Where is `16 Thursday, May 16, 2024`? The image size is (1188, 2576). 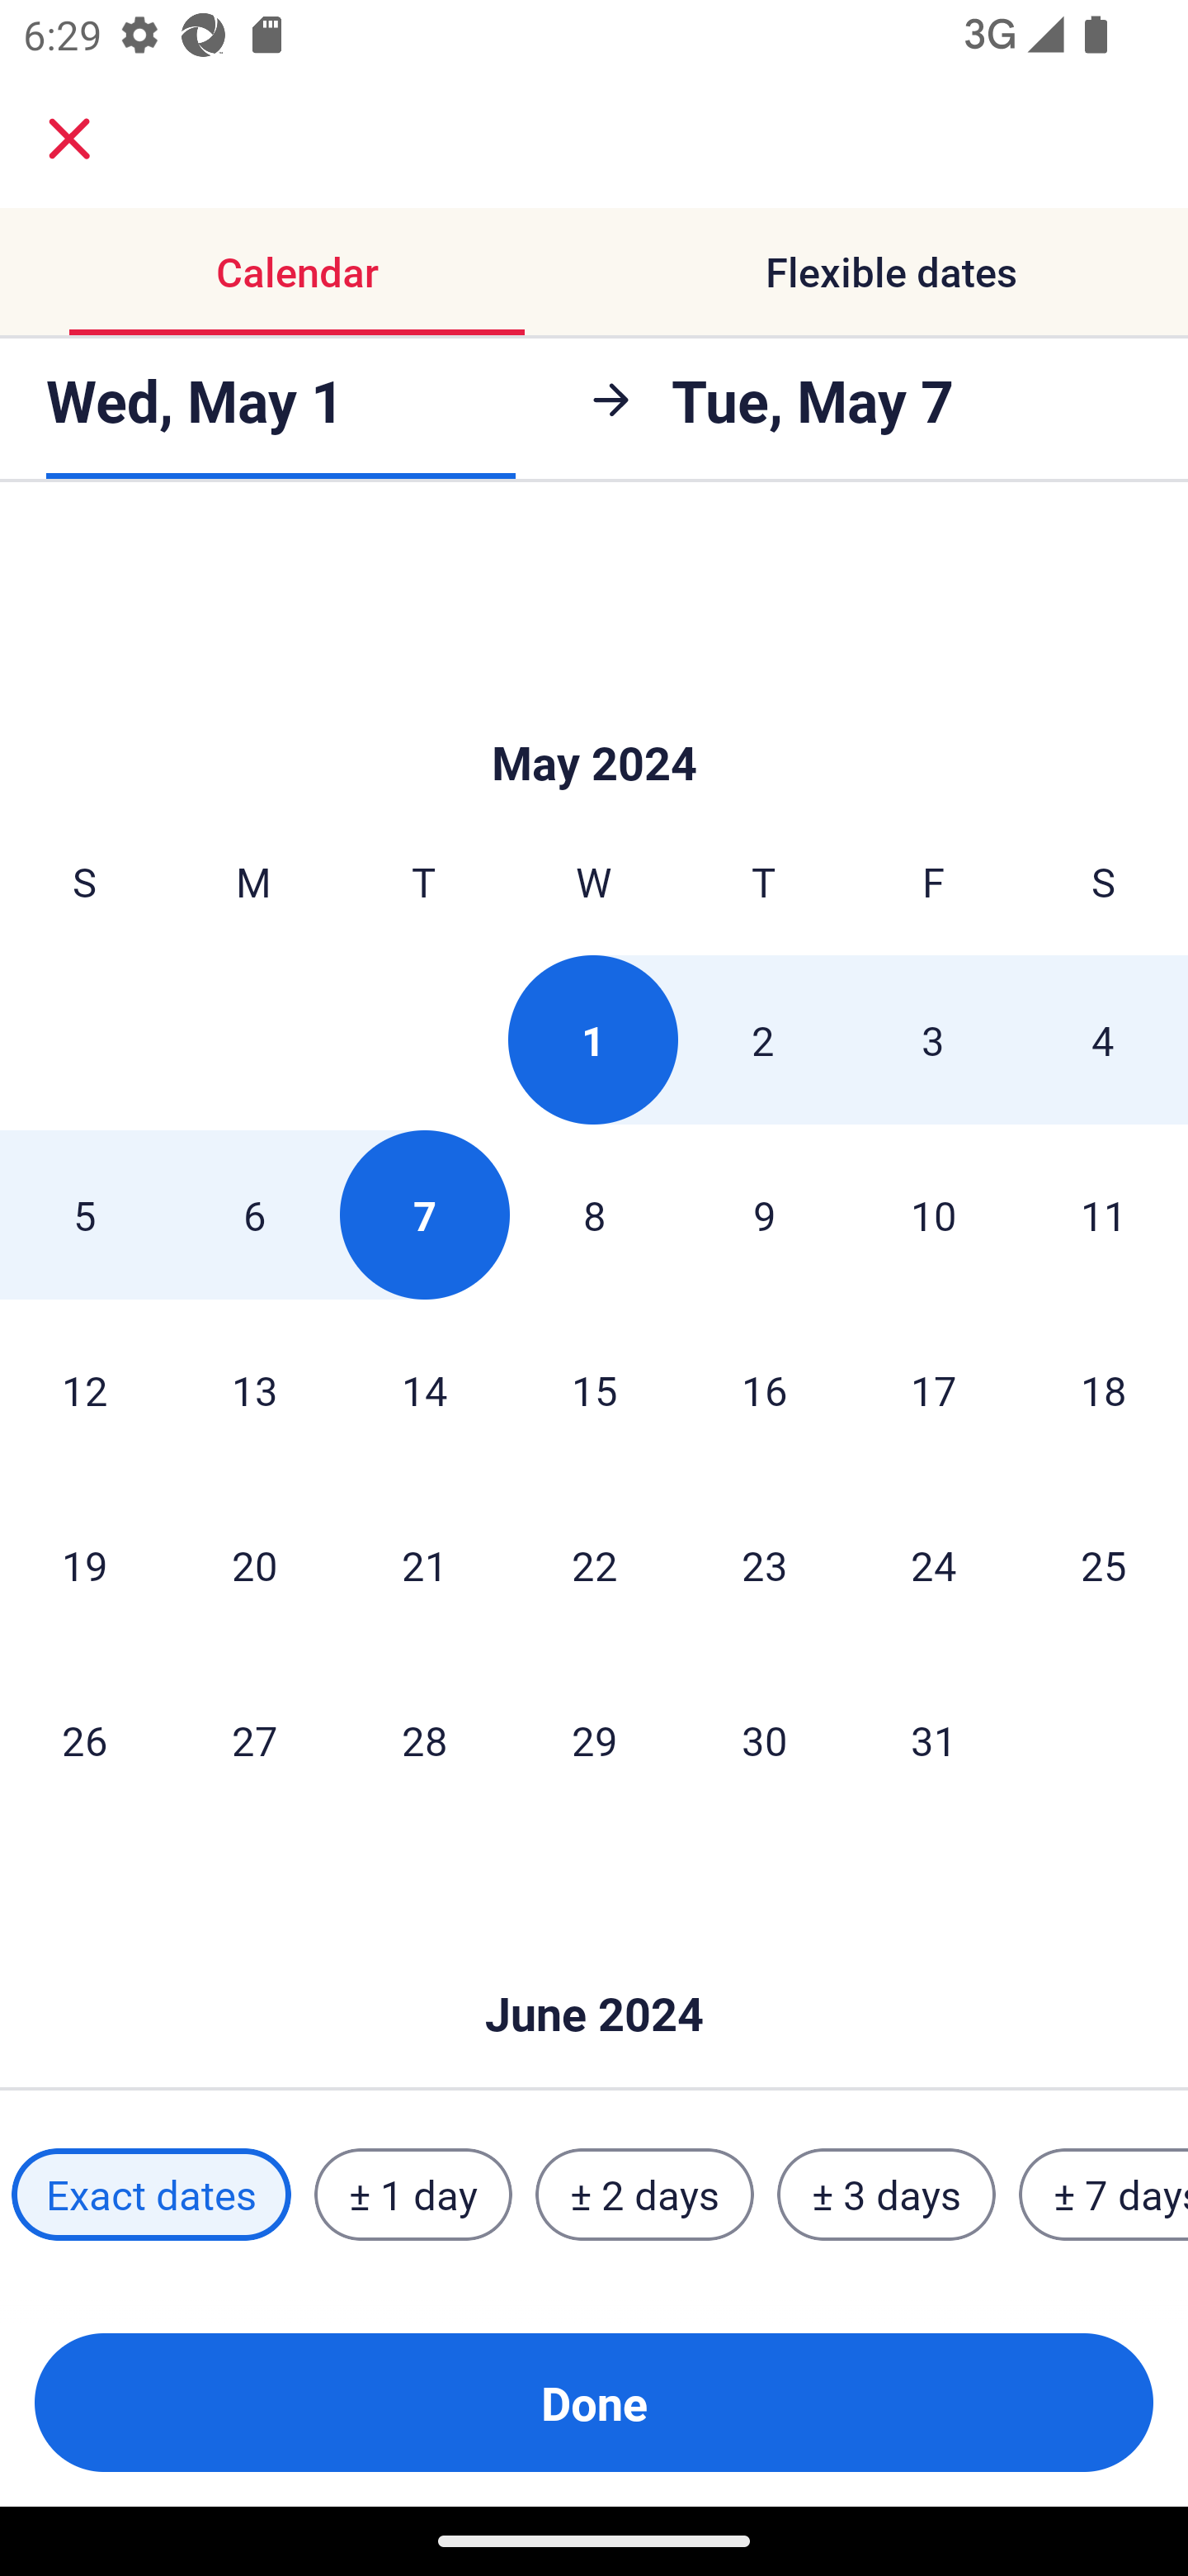
16 Thursday, May 16, 2024 is located at coordinates (764, 1389).